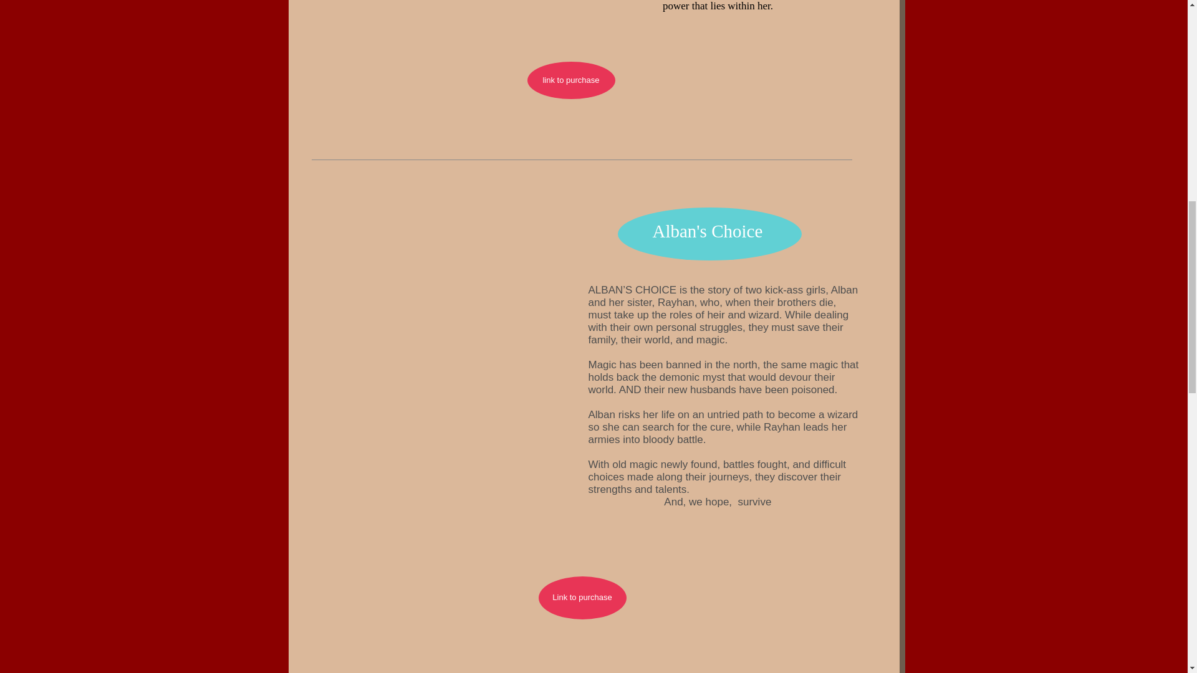 This screenshot has width=1197, height=673. What do you see at coordinates (582, 597) in the screenshot?
I see `Link to purchase` at bounding box center [582, 597].